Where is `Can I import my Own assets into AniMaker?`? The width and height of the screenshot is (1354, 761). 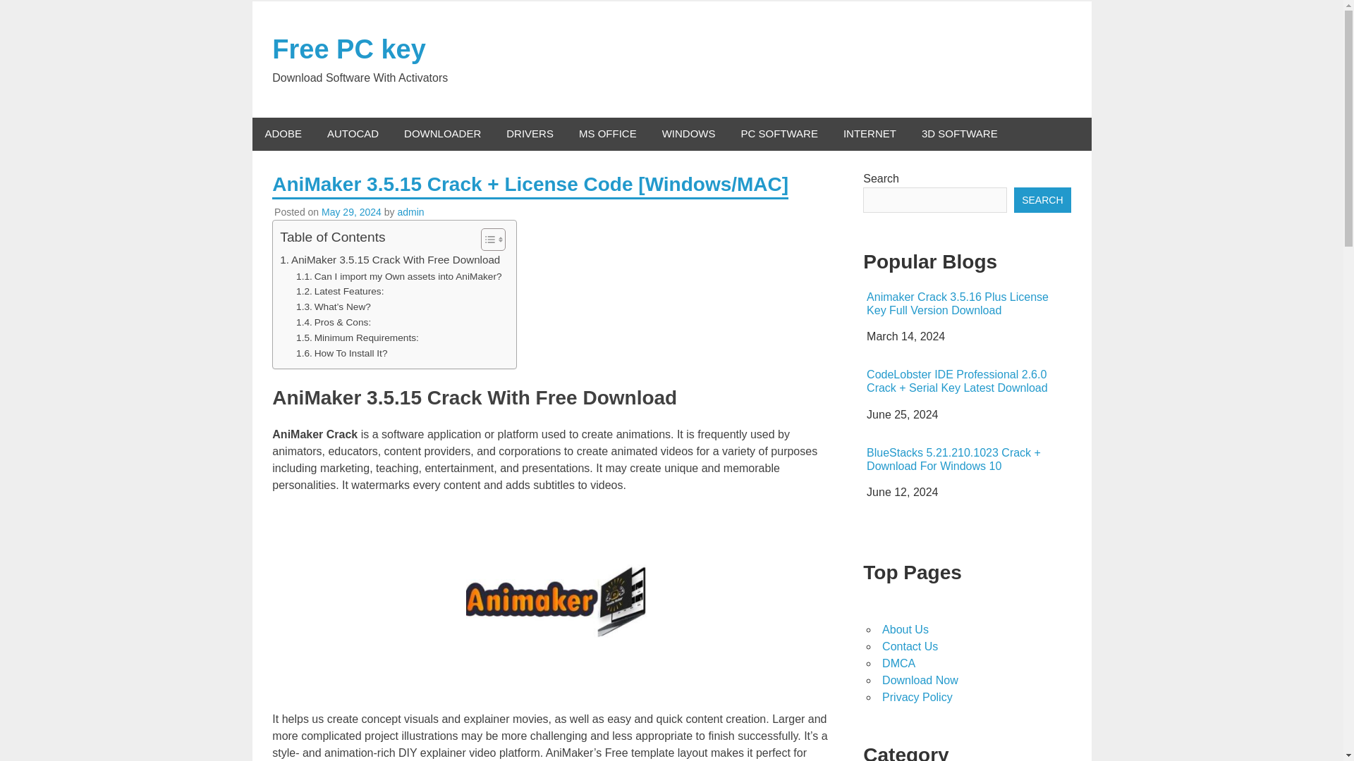 Can I import my Own assets into AniMaker? is located at coordinates (399, 276).